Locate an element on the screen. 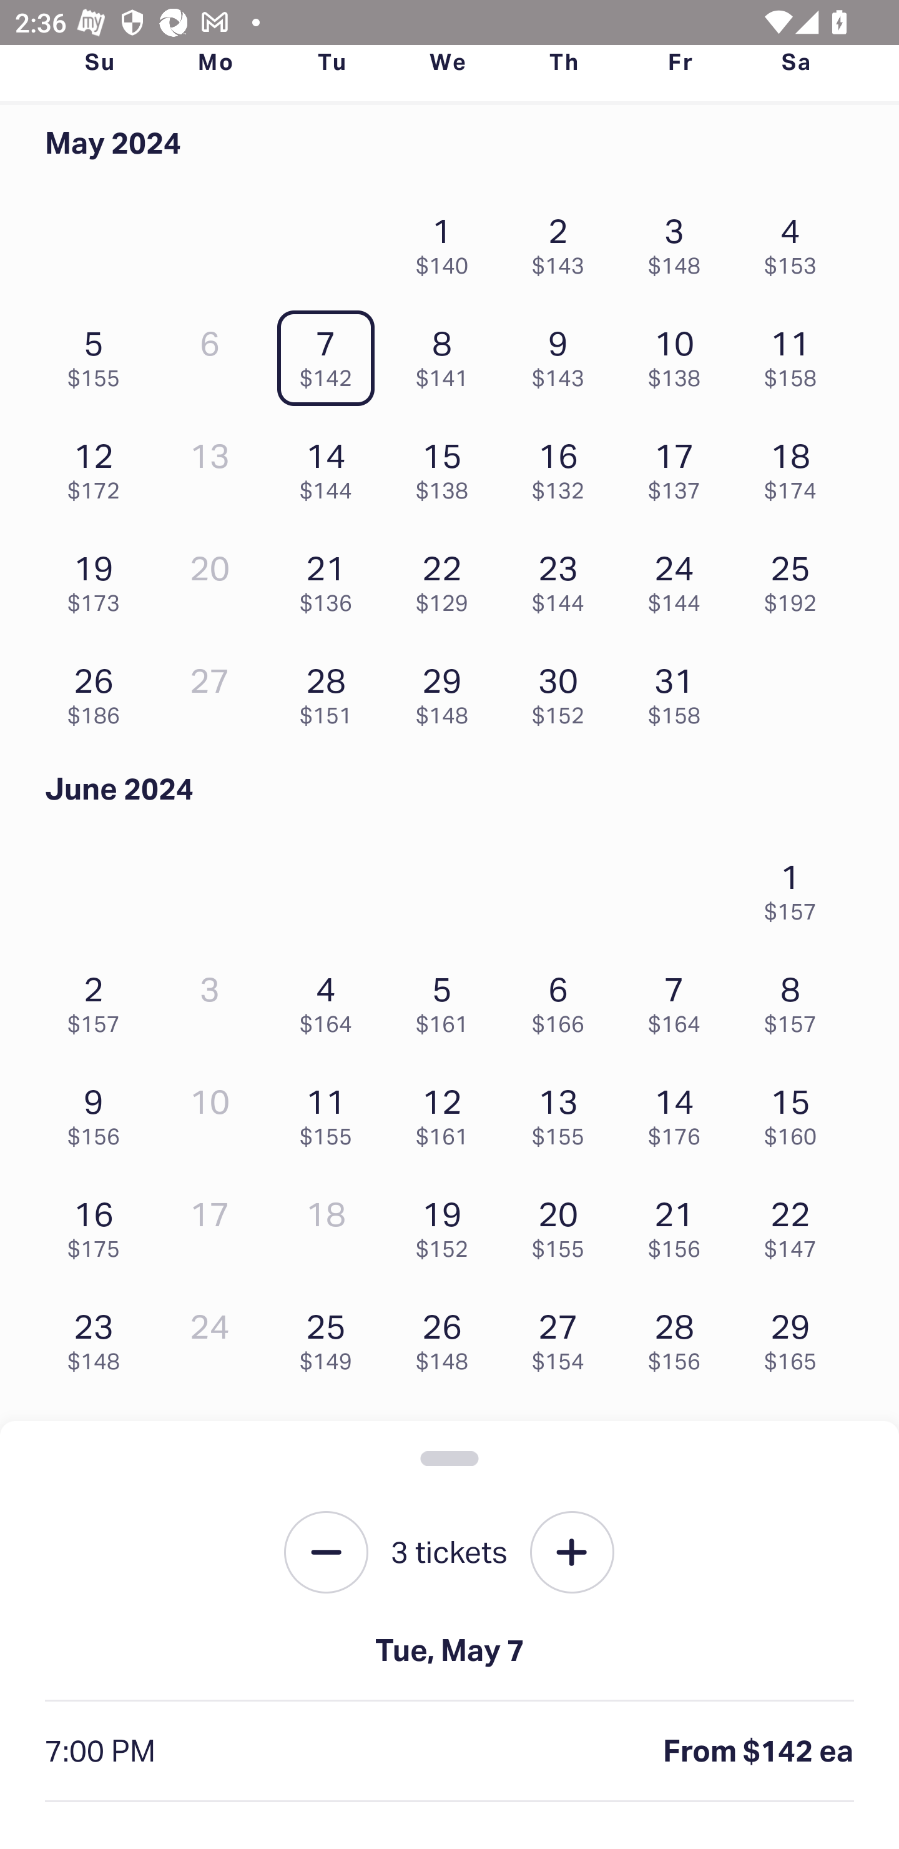  16 $175 is located at coordinates (99, 1224).